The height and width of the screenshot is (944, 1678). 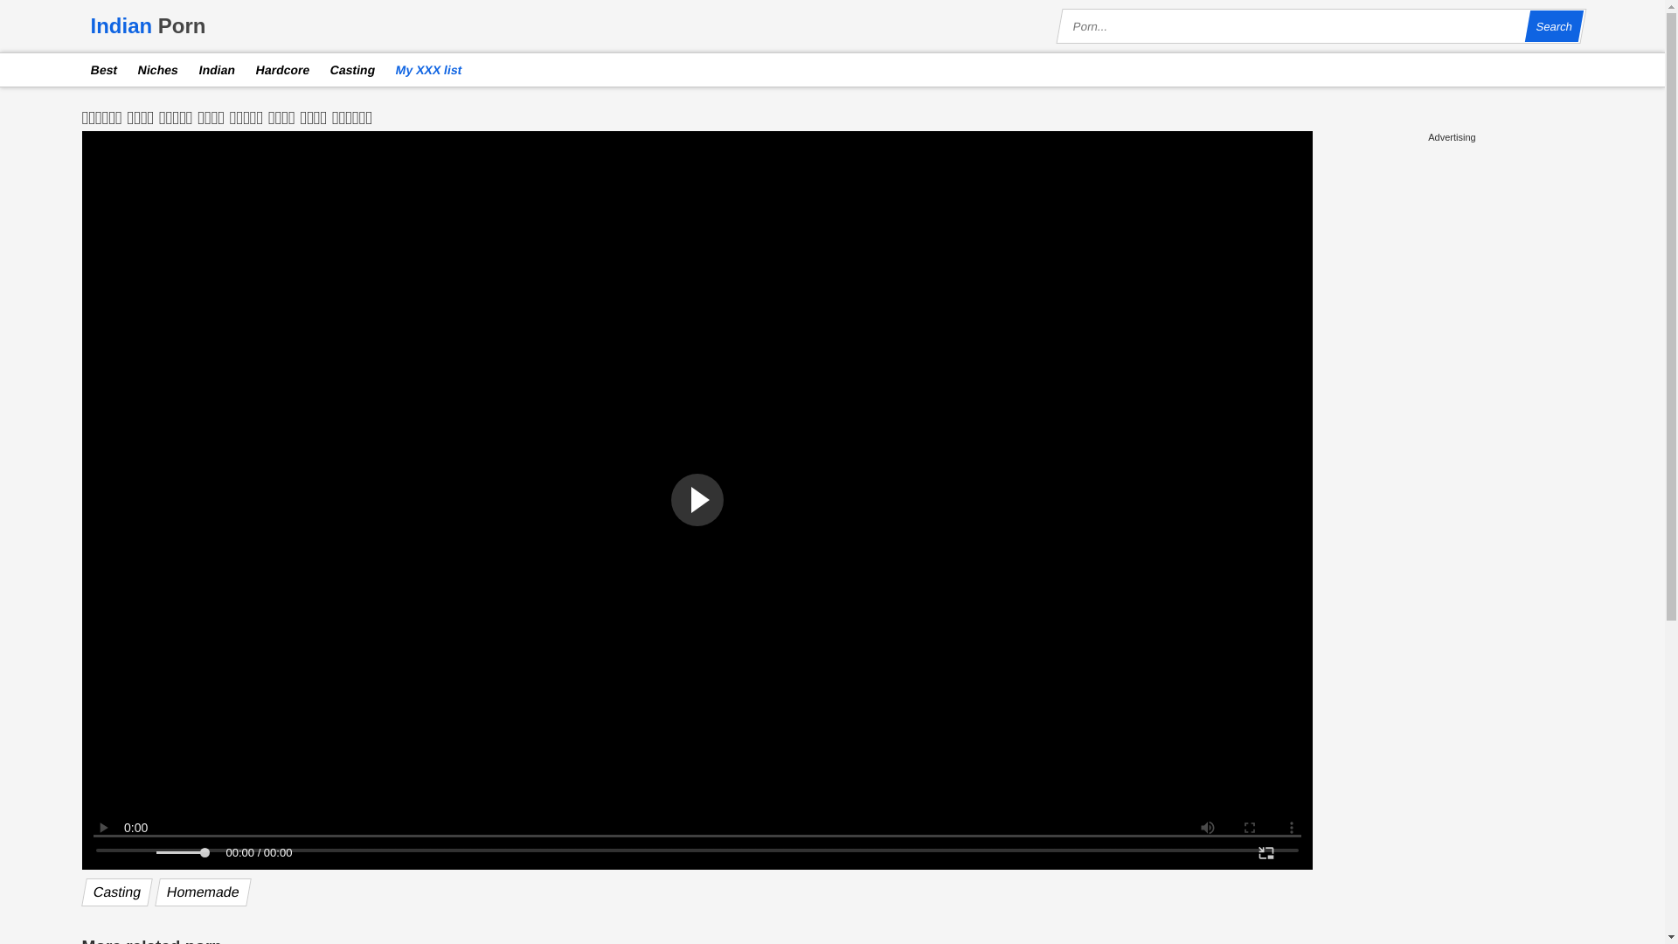 I want to click on Search, so click(x=1552, y=25).